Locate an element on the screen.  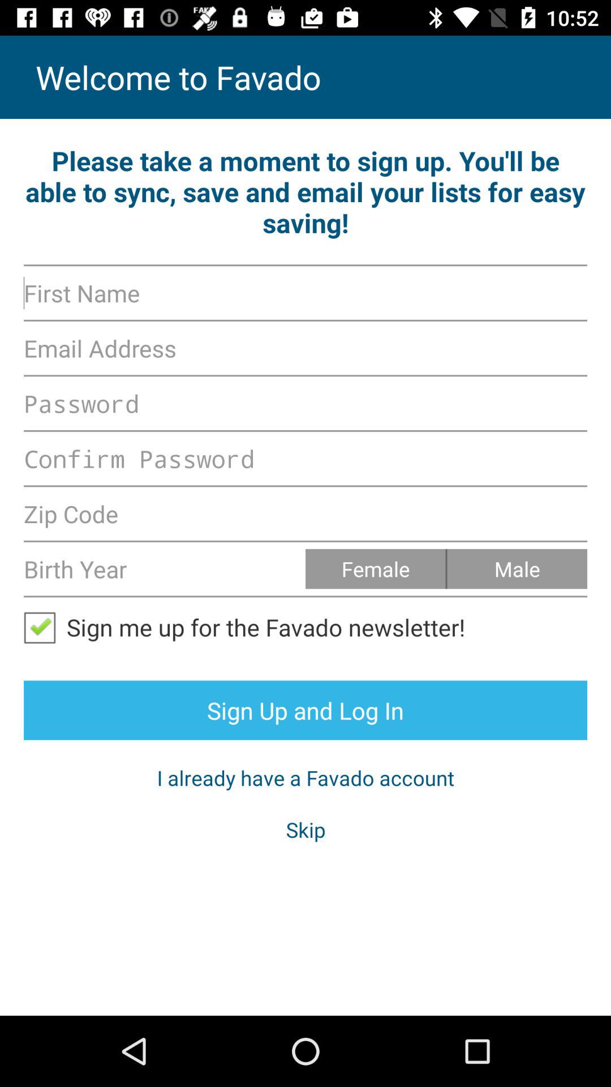
year of birth is located at coordinates (165, 568).